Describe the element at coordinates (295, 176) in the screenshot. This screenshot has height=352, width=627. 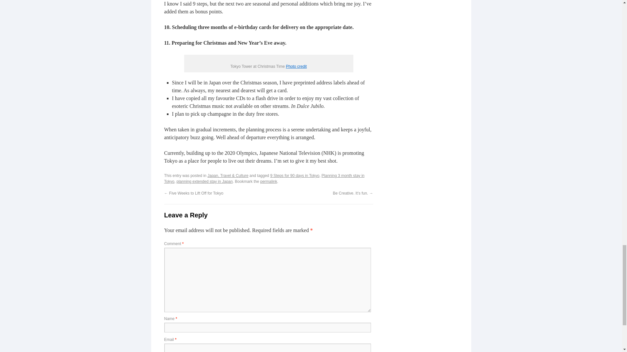
I see `9 Steps for 90 days in Tokyo` at that location.